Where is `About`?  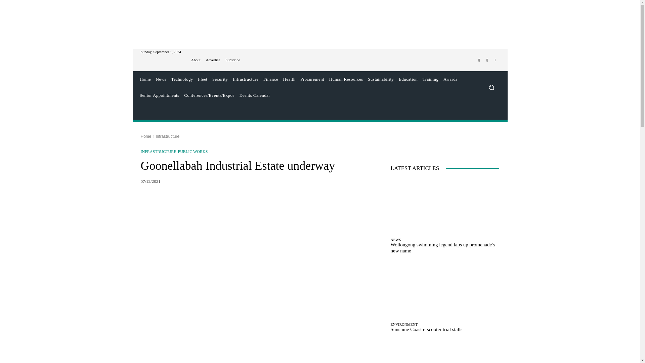 About is located at coordinates (196, 60).